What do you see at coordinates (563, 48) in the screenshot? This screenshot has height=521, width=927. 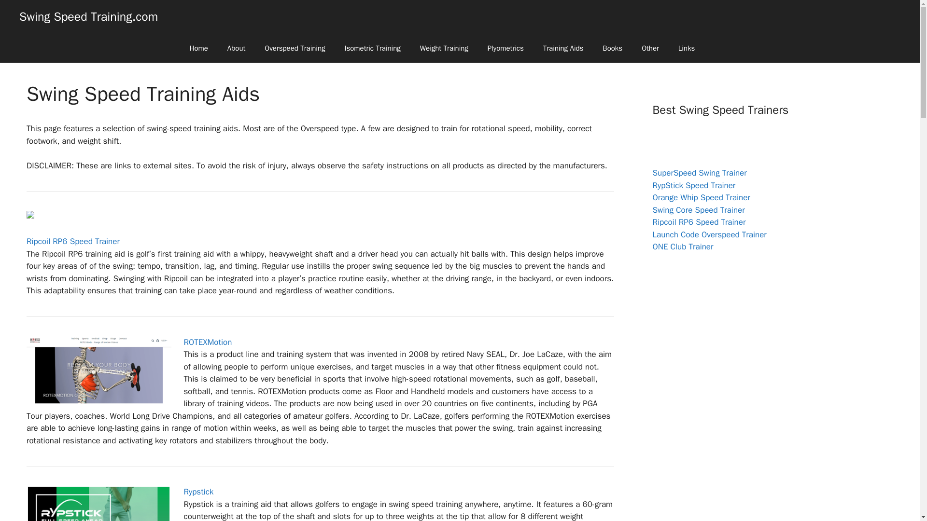 I see `Training Aids` at bounding box center [563, 48].